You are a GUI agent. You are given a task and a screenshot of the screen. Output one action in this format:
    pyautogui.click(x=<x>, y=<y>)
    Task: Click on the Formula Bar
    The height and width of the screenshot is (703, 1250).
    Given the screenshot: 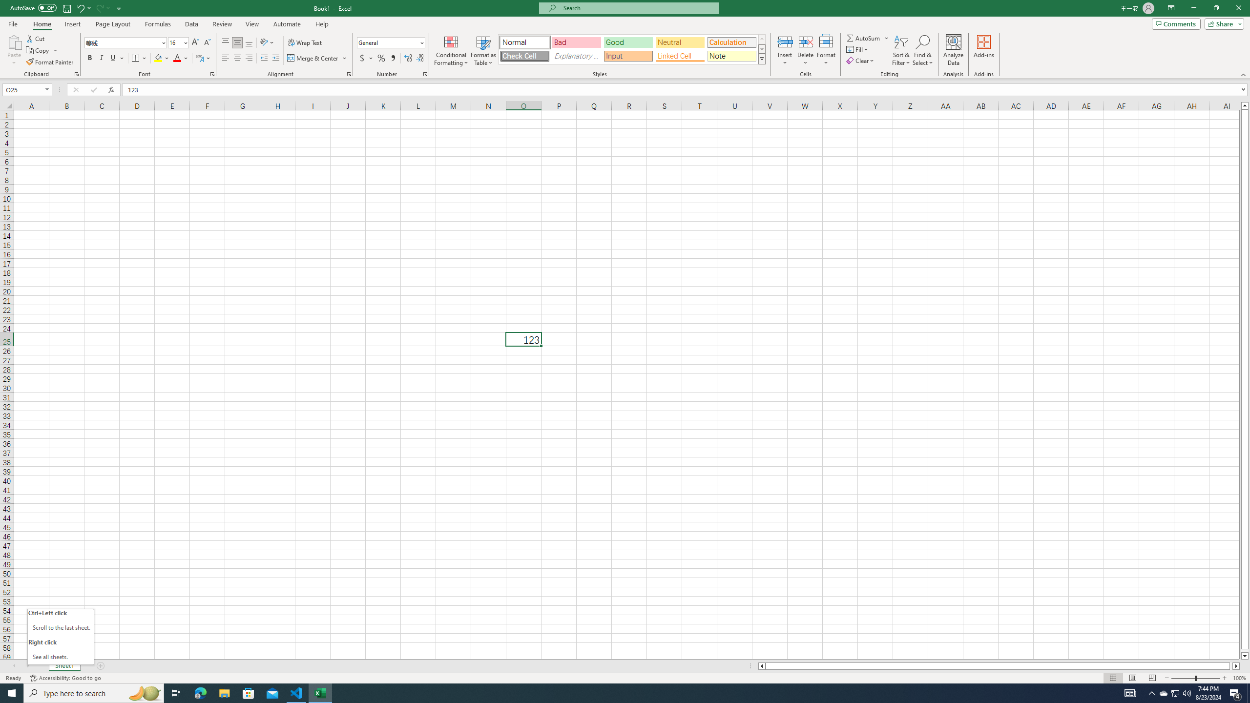 What is the action you would take?
    pyautogui.click(x=686, y=90)
    